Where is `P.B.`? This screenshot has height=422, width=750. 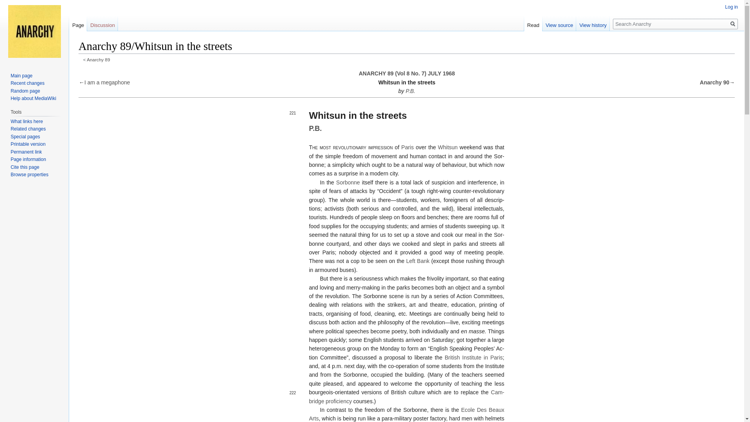 P.B. is located at coordinates (315, 128).